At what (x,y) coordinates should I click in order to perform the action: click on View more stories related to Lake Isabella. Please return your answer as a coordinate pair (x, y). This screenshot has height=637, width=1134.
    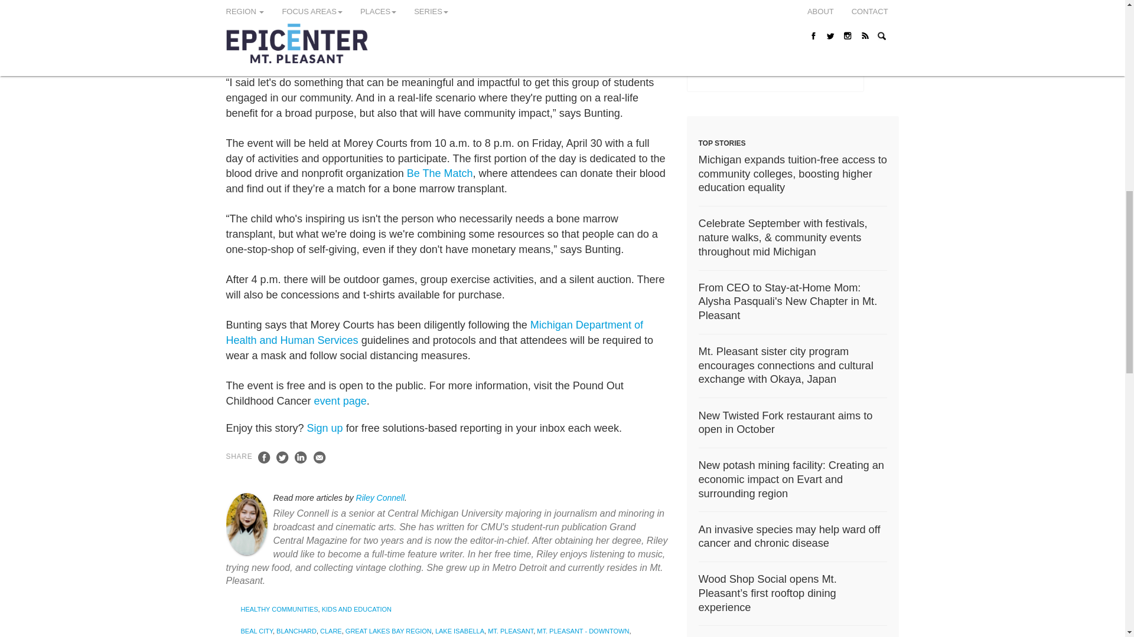
    Looking at the image, I should click on (460, 631).